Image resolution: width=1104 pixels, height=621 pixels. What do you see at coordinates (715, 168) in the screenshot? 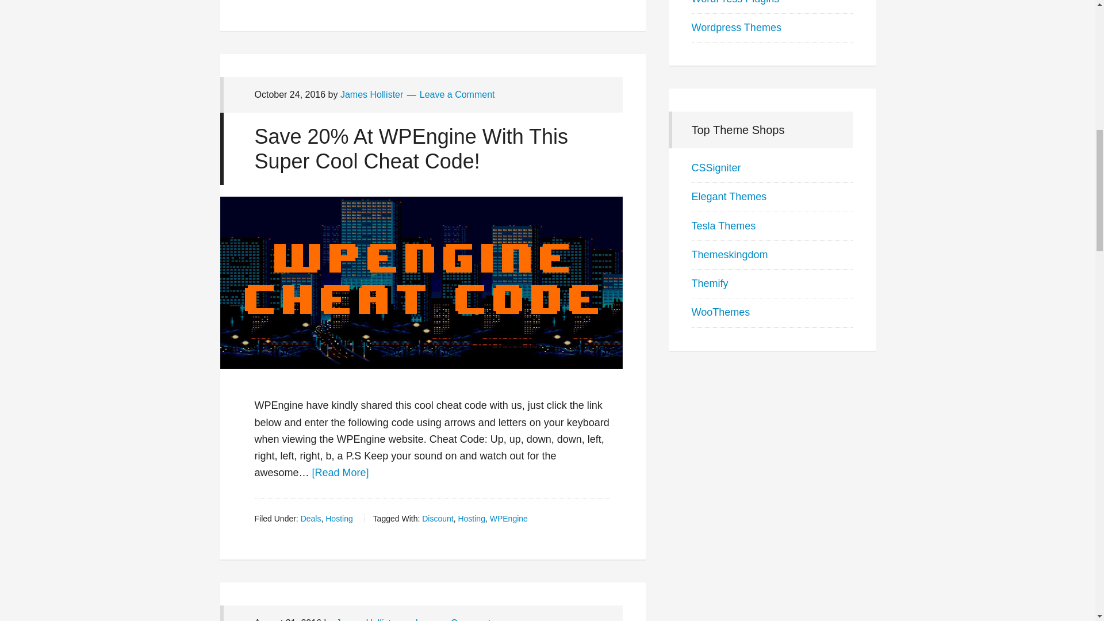
I see `CSSIgniter` at bounding box center [715, 168].